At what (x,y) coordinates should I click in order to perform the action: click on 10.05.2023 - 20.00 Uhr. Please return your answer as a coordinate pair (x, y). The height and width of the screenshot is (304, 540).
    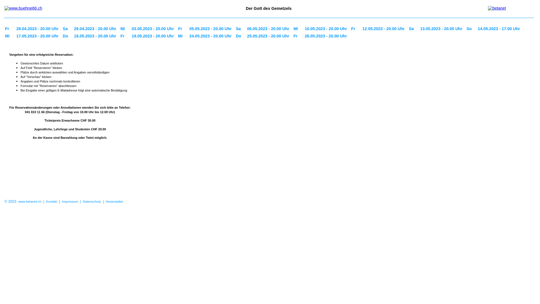
    Looking at the image, I should click on (326, 29).